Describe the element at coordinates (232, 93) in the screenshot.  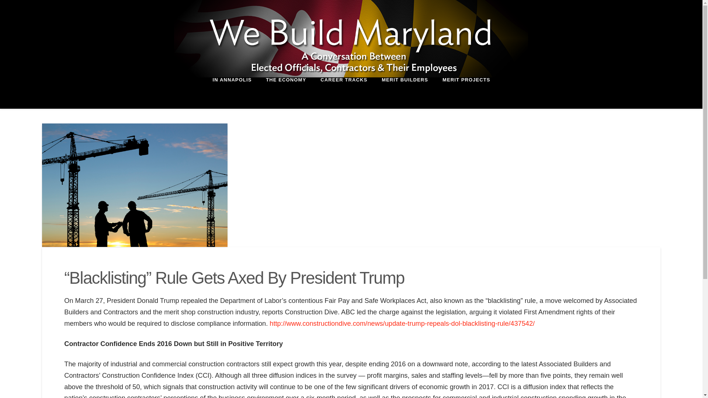
I see `IN ANNAPOLIS` at that location.